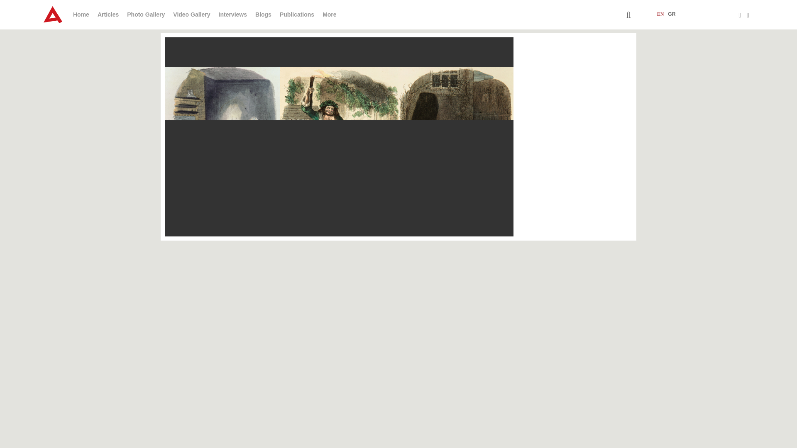  I want to click on GR, so click(671, 14).